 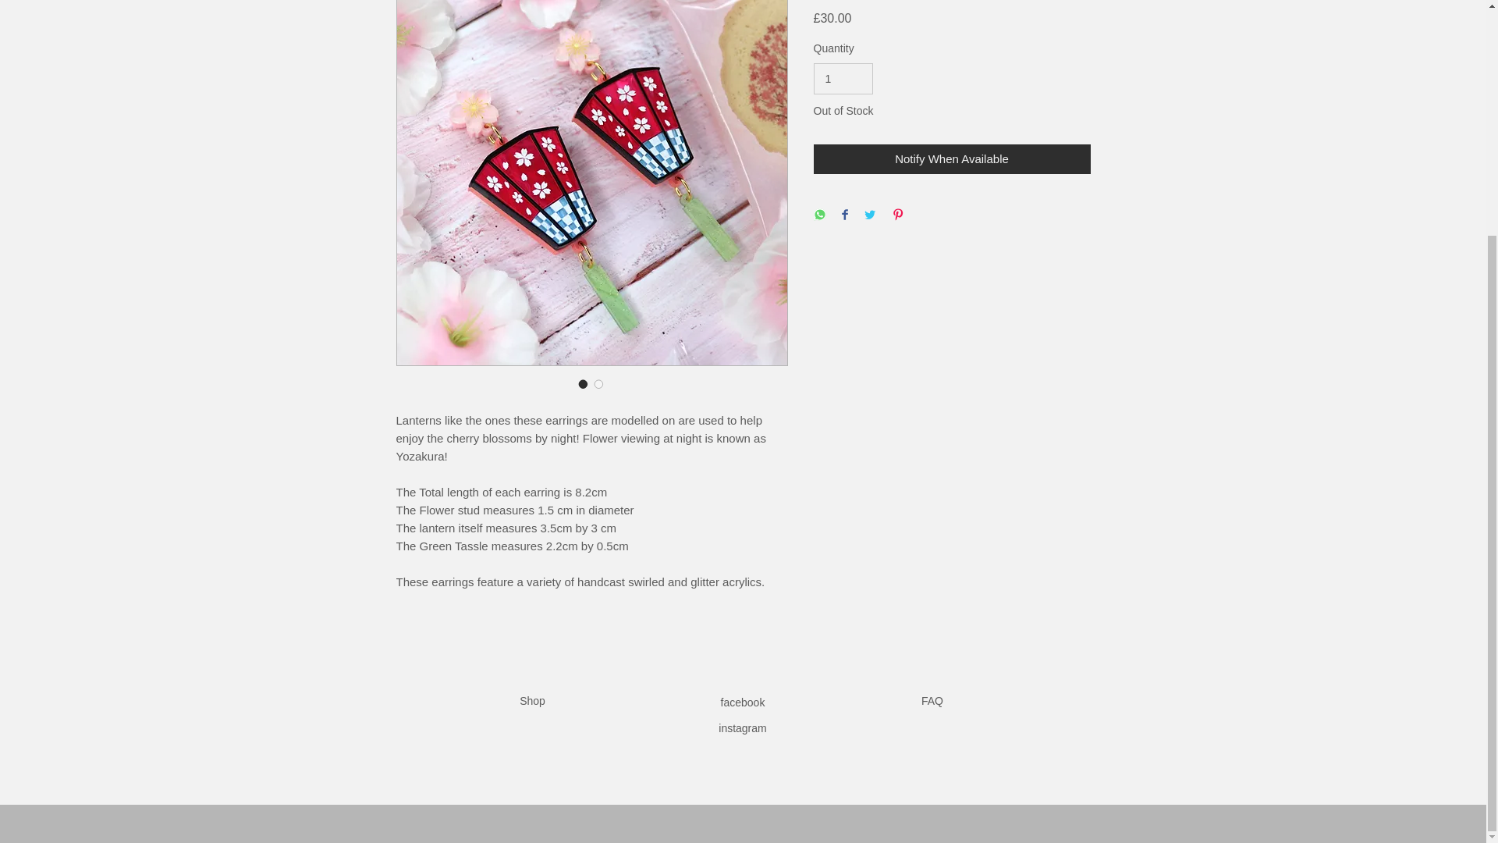 I want to click on FAQ, so click(x=932, y=701).